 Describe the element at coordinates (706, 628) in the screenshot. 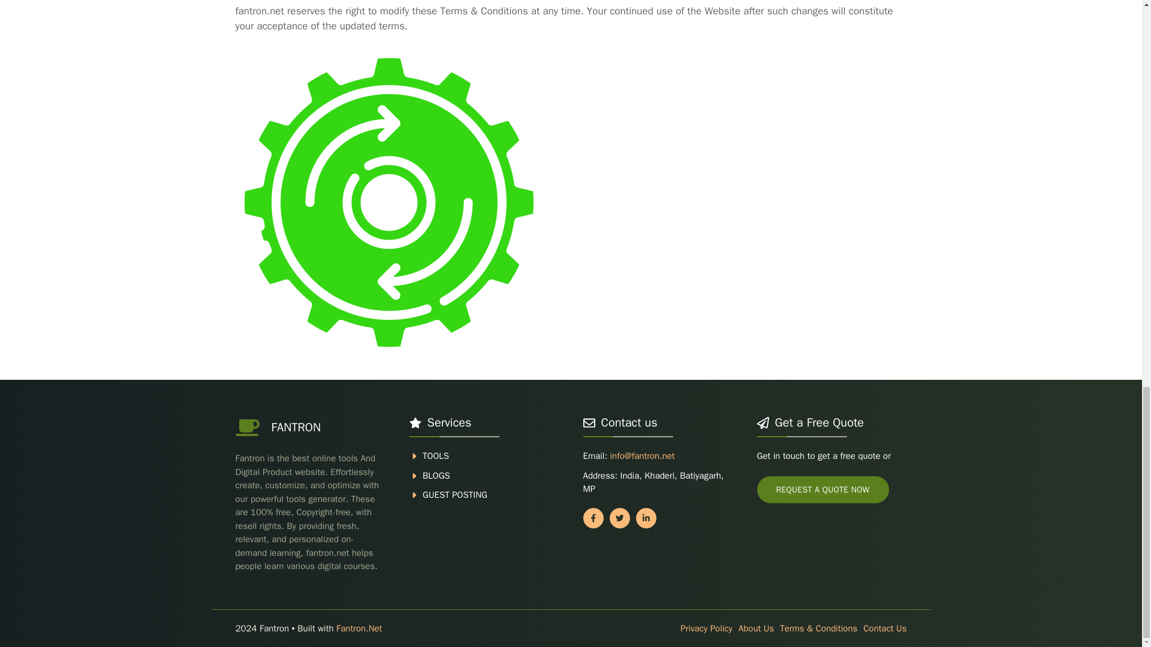

I see `Privacy Policy` at that location.